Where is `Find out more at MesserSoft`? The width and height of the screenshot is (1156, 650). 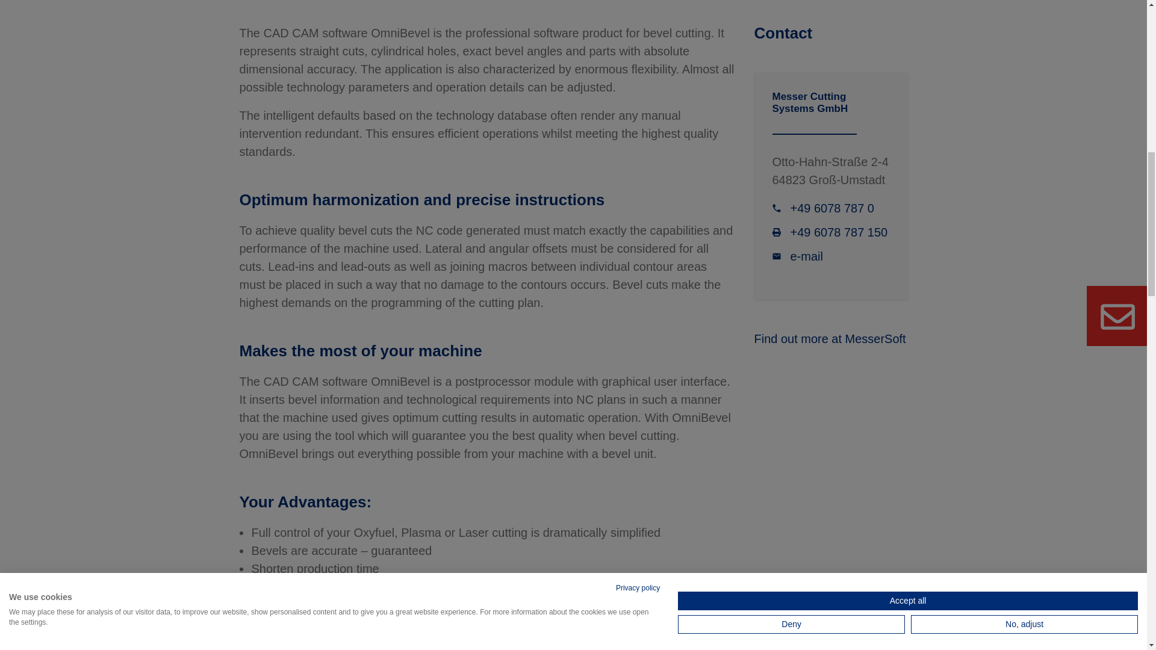
Find out more at MesserSoft is located at coordinates (829, 338).